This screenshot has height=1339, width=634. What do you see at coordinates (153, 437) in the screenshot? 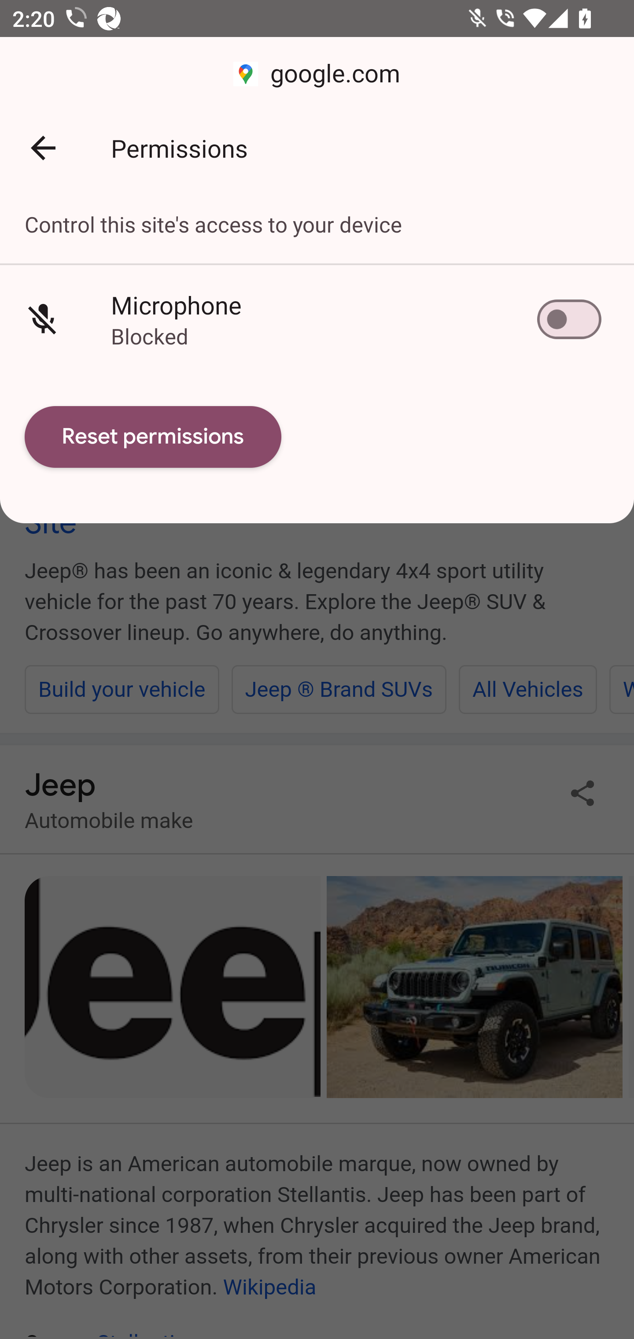
I see `Reset permissions` at bounding box center [153, 437].